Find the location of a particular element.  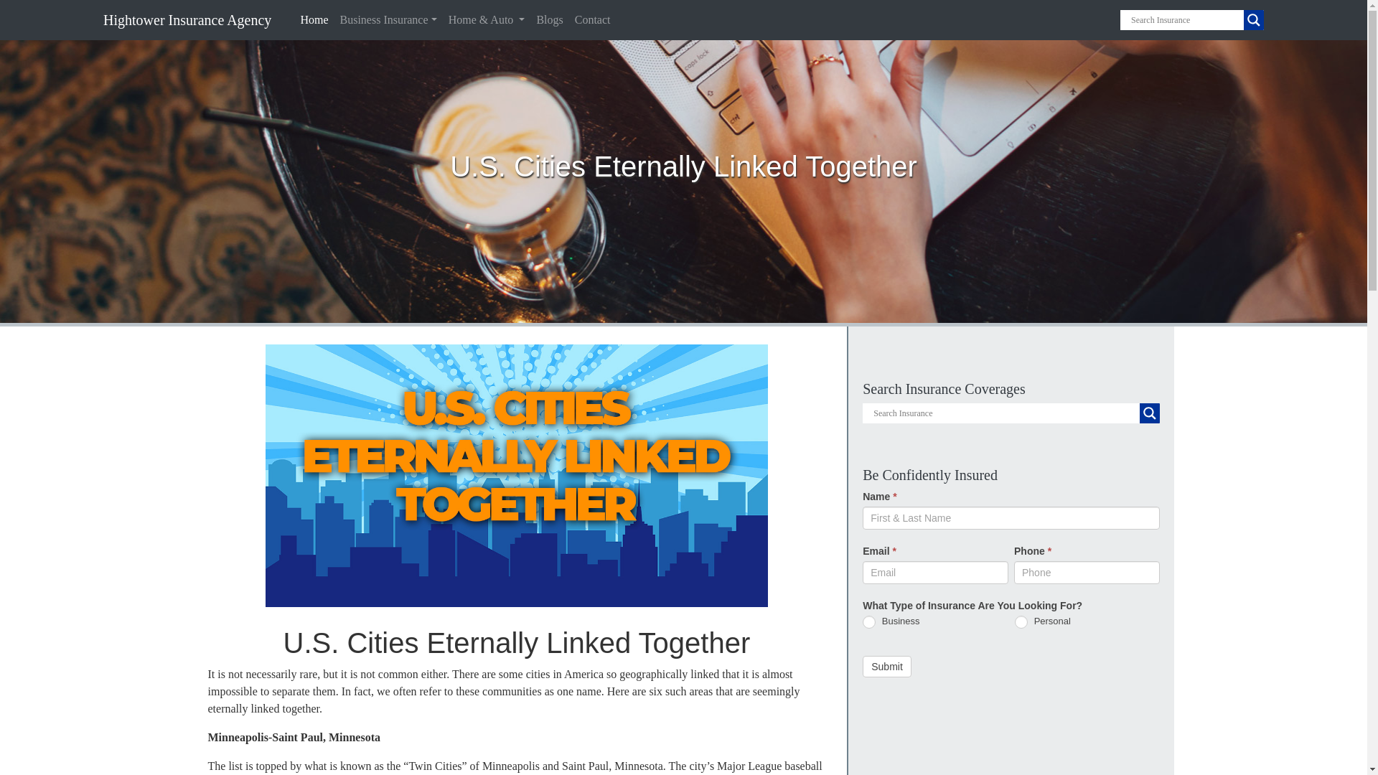

Contact is located at coordinates (592, 19).